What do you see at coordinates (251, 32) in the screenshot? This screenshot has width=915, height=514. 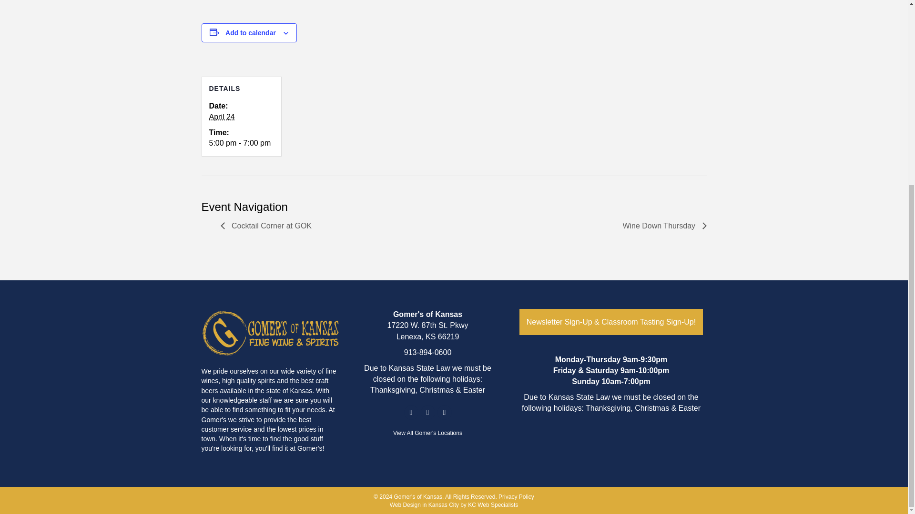 I see `Add to calendar` at bounding box center [251, 32].